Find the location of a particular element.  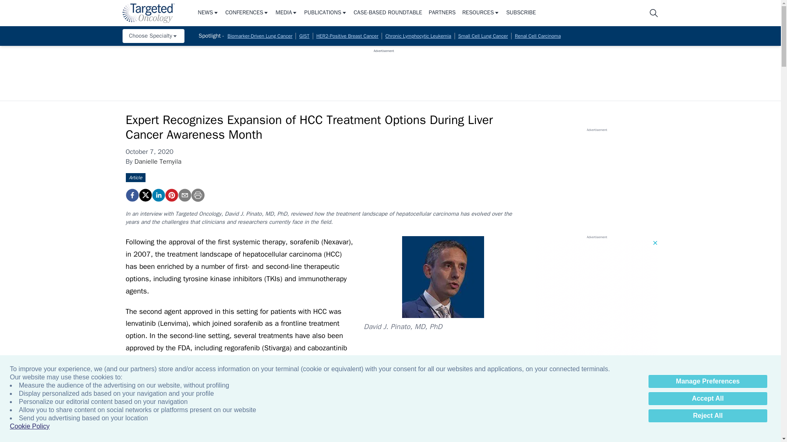

NEWS is located at coordinates (208, 13).